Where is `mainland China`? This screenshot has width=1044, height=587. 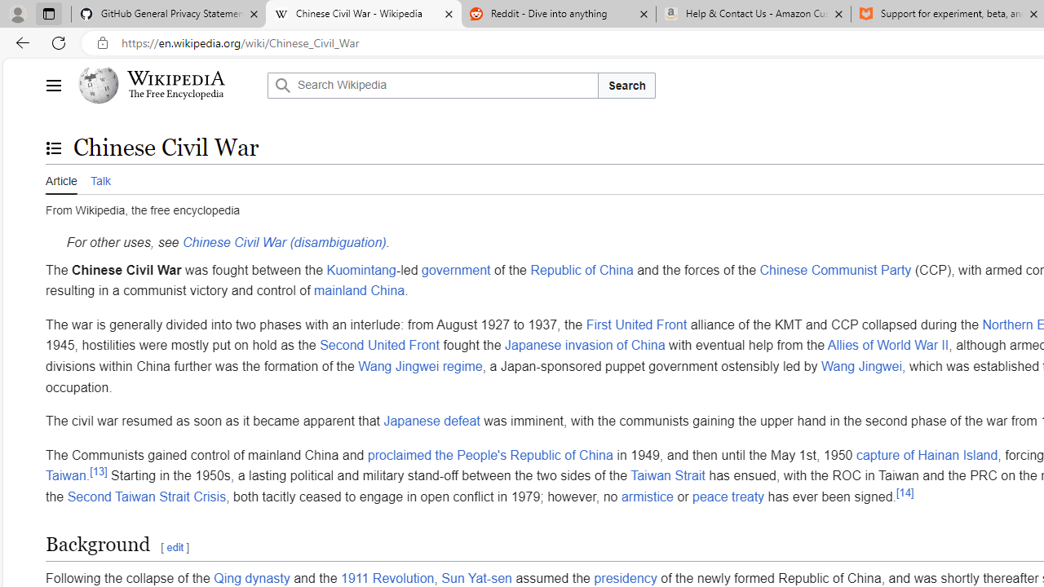 mainland China is located at coordinates (359, 290).